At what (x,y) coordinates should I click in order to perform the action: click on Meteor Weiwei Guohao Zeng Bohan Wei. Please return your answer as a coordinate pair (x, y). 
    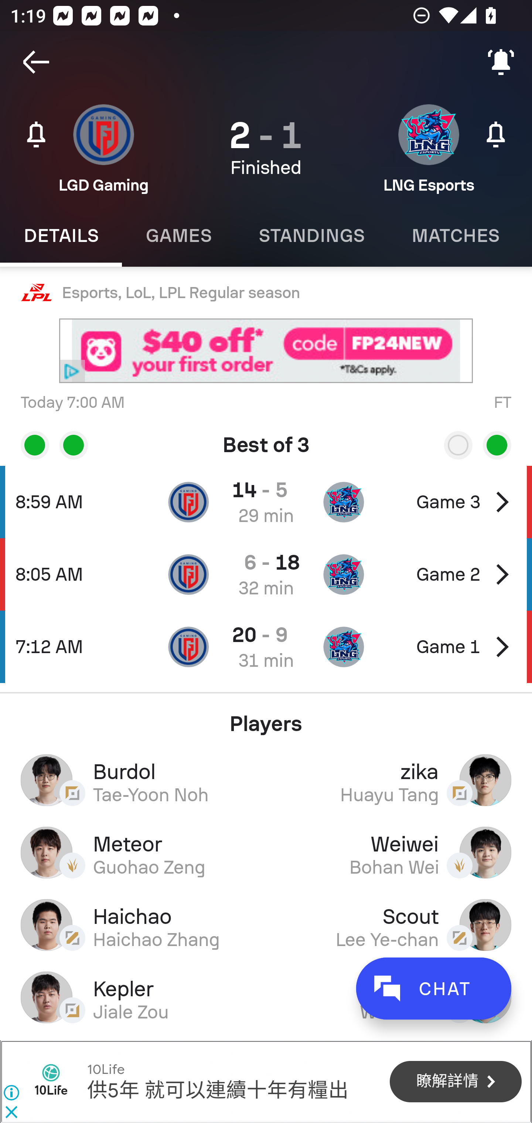
    Looking at the image, I should click on (266, 852).